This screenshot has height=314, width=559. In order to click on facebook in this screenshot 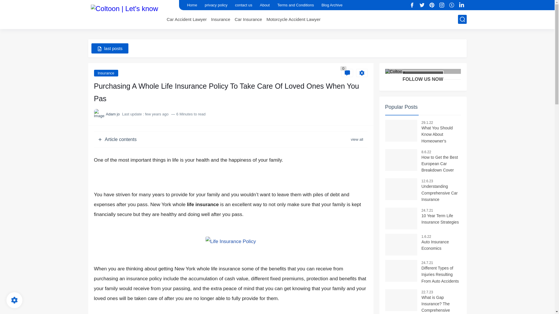, I will do `click(412, 5)`.